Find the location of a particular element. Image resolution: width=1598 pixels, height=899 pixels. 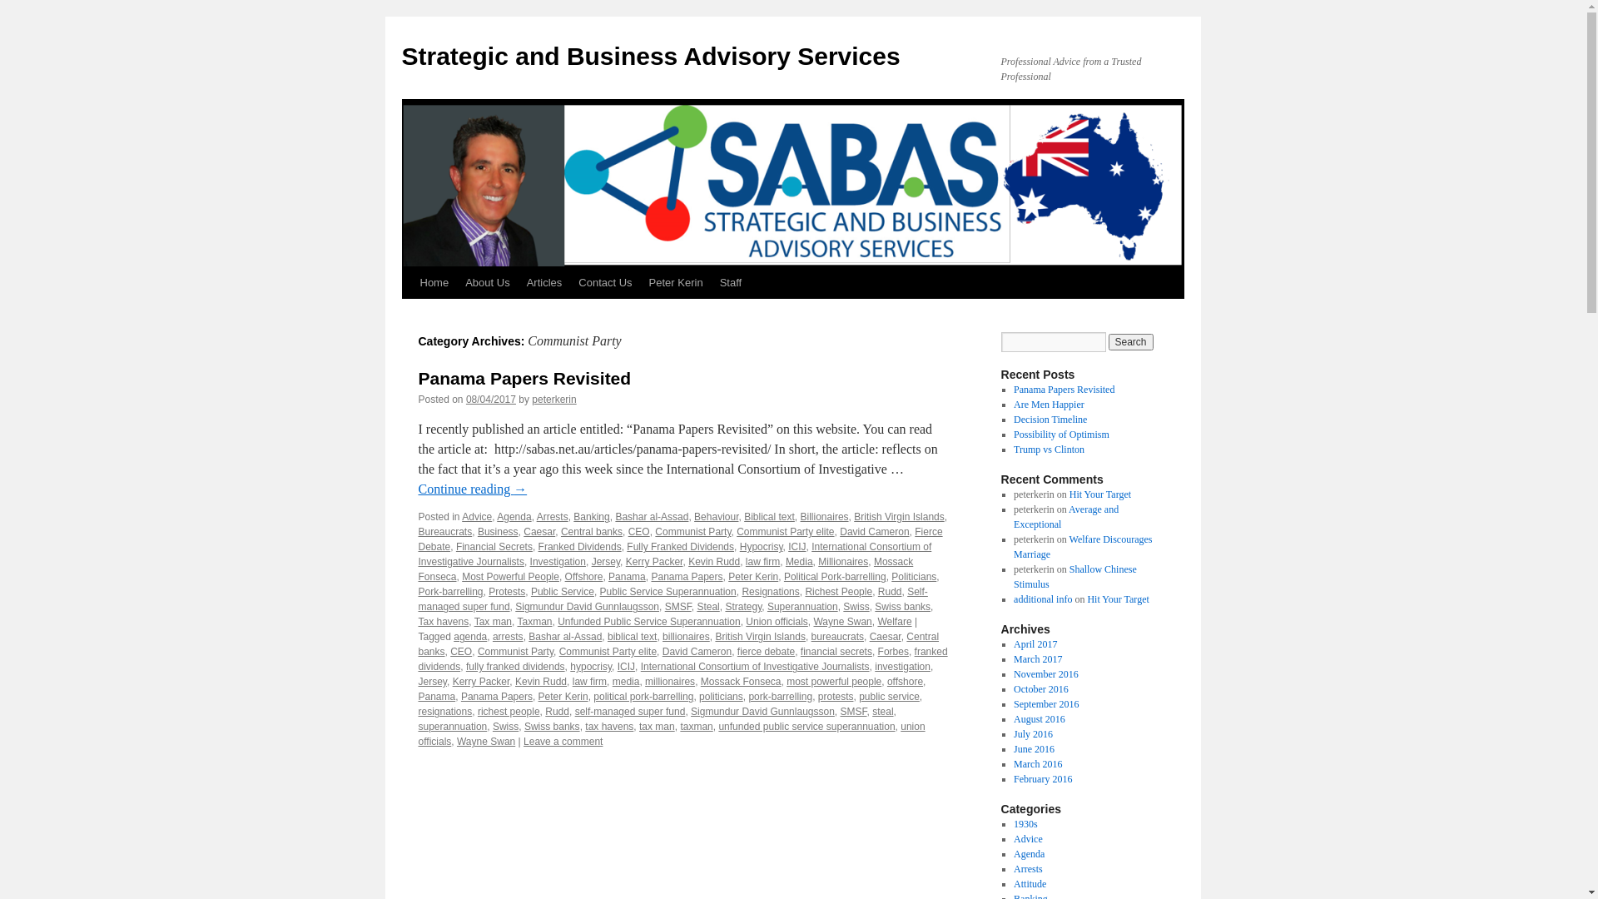

Arrests is located at coordinates (553, 517).